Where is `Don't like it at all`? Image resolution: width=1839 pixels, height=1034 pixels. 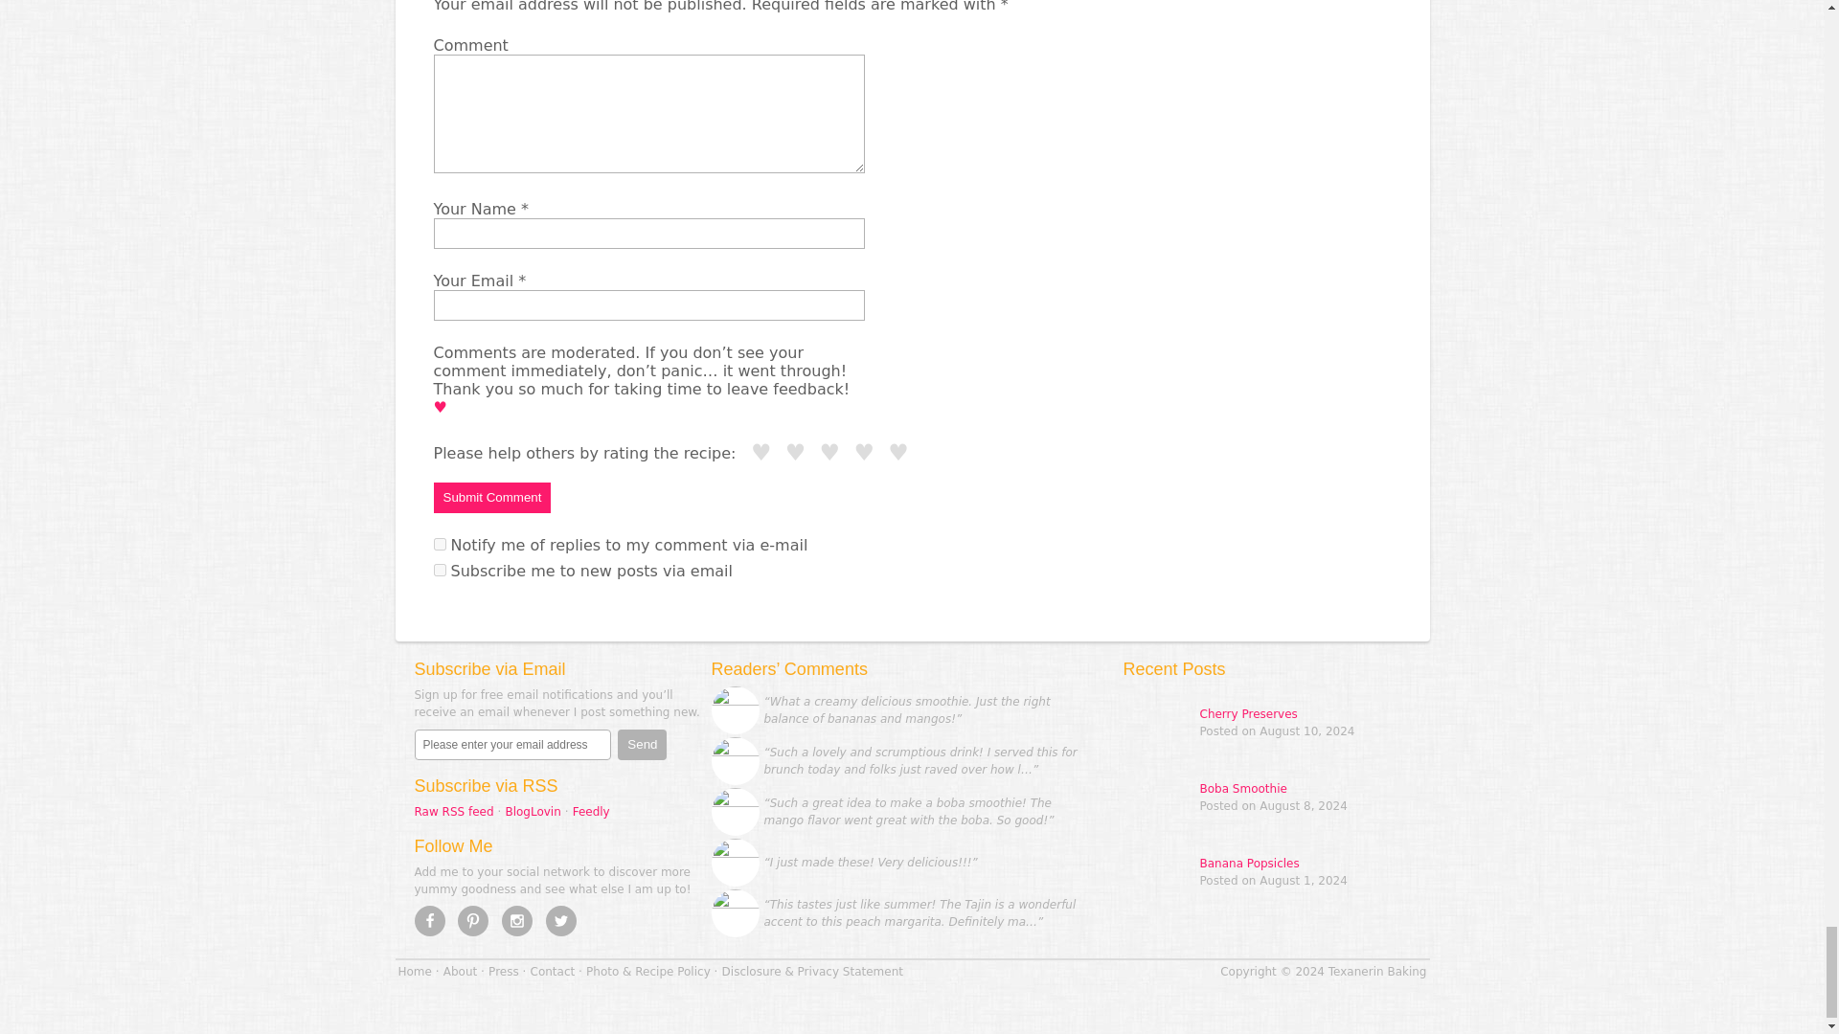 Don't like it at all is located at coordinates (762, 454).